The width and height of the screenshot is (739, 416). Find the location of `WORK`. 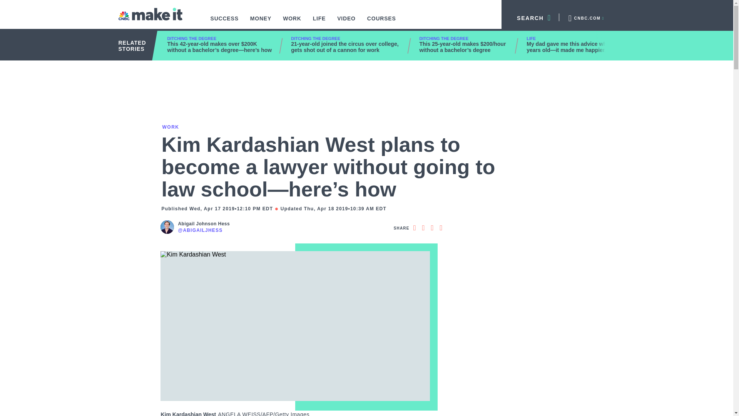

WORK is located at coordinates (292, 22).